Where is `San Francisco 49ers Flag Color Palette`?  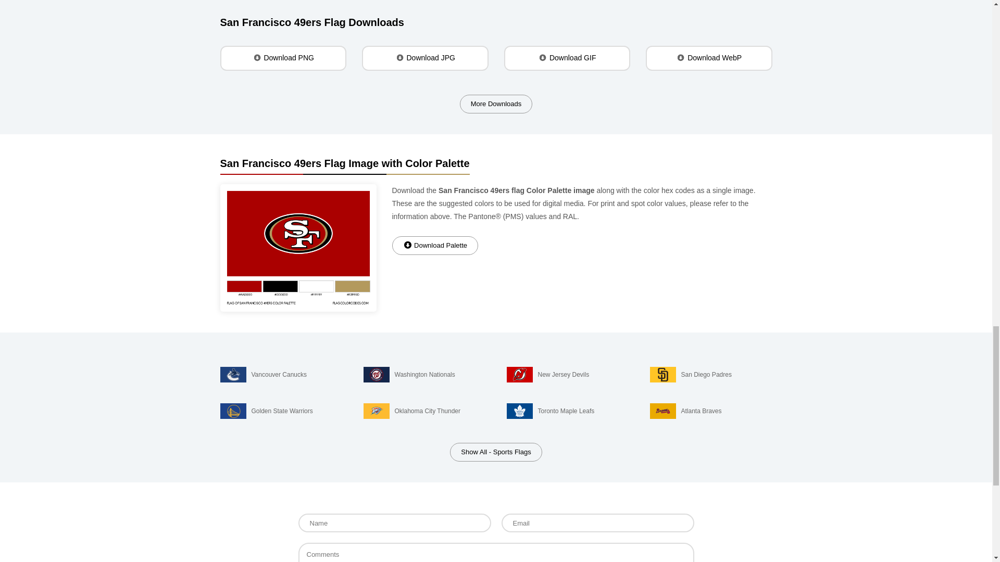 San Francisco 49ers Flag Color Palette is located at coordinates (298, 248).